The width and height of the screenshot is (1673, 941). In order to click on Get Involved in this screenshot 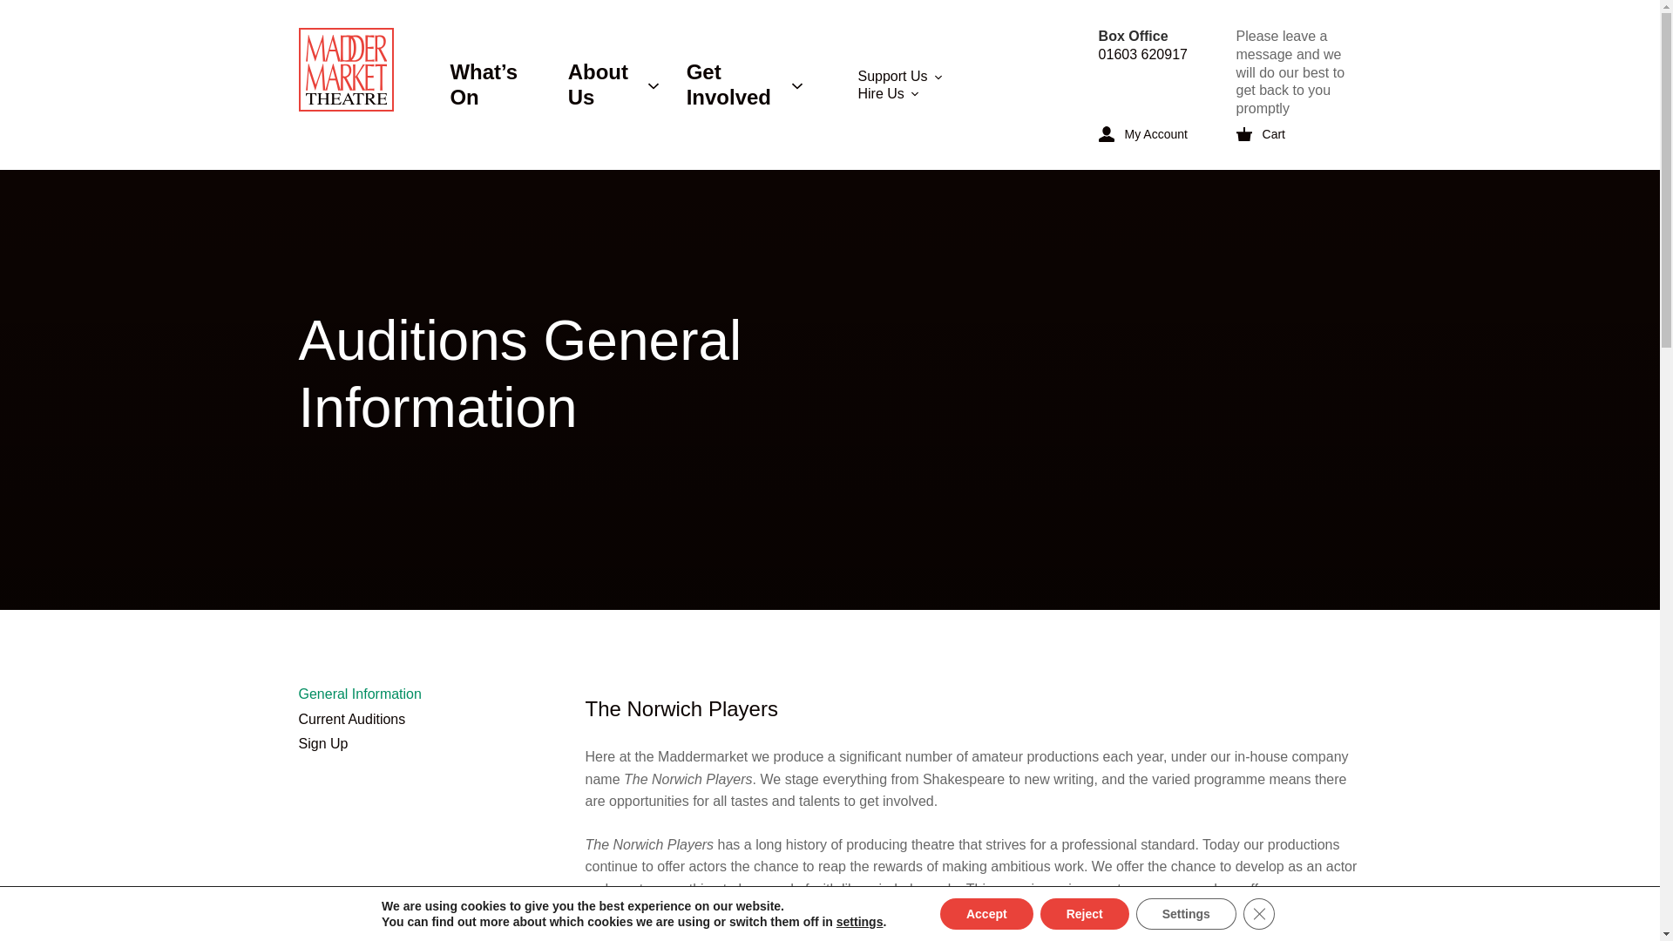, I will do `click(744, 85)`.